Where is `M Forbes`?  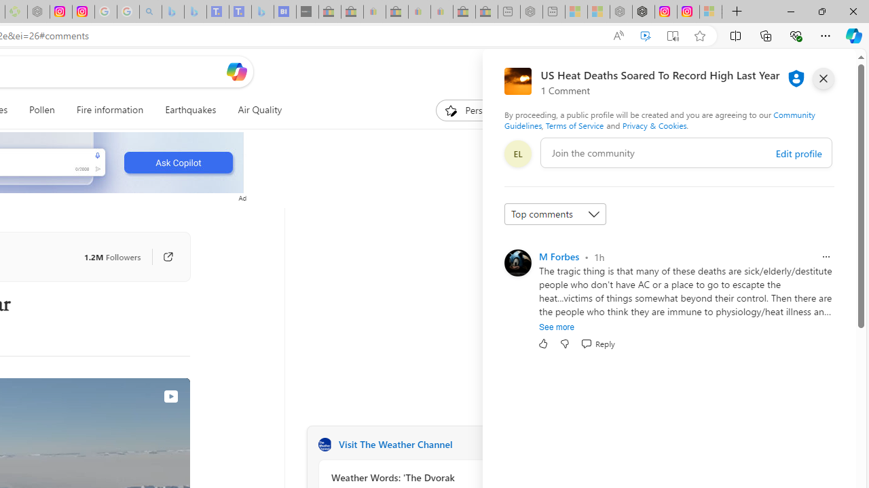 M Forbes is located at coordinates (559, 256).